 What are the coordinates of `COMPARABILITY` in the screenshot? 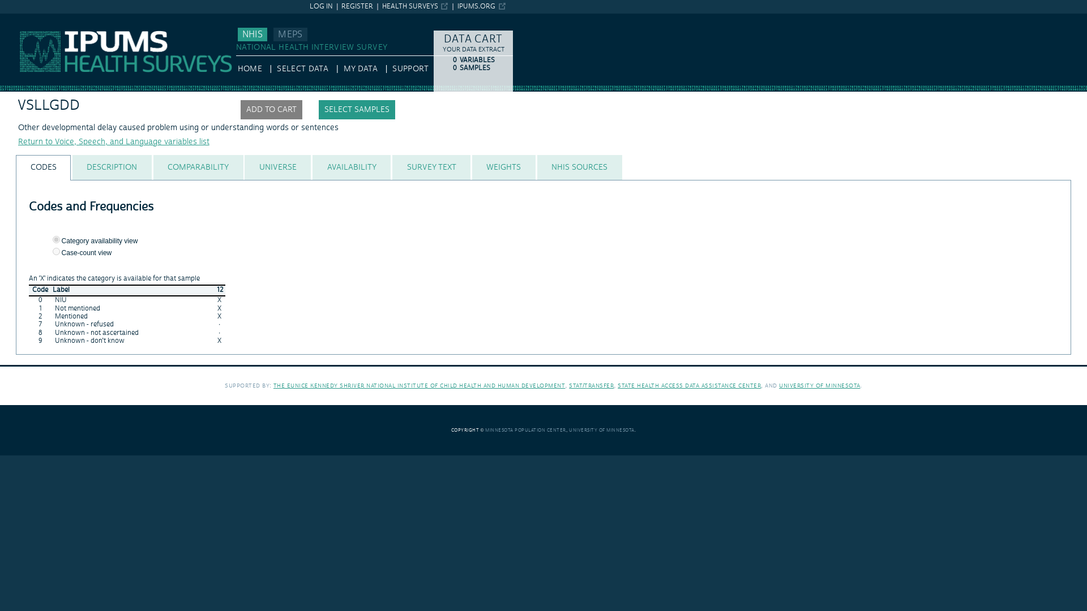 It's located at (198, 167).